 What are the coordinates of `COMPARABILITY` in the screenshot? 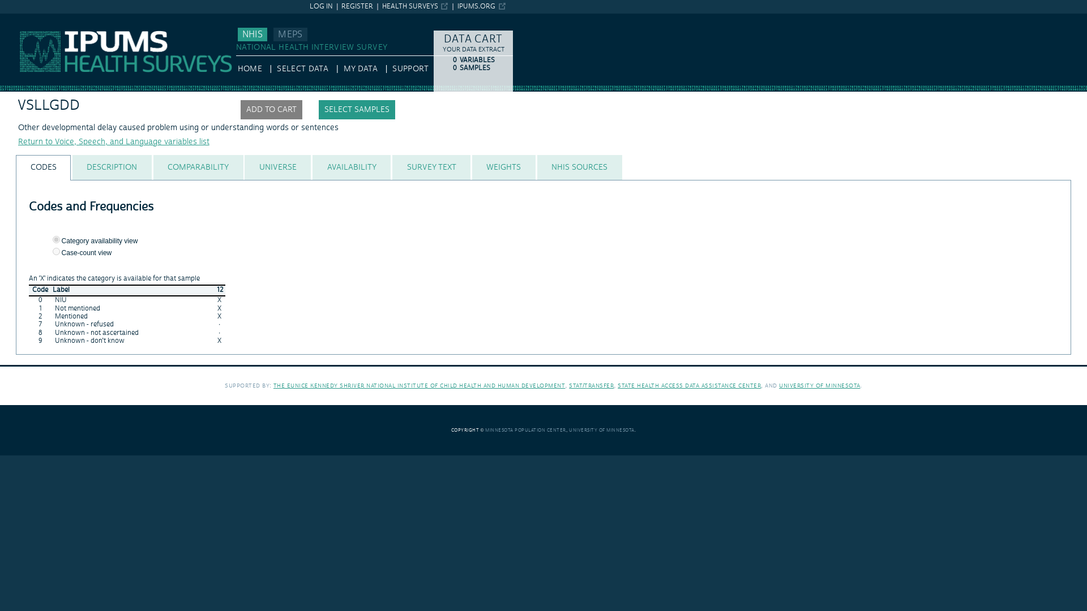 It's located at (198, 167).